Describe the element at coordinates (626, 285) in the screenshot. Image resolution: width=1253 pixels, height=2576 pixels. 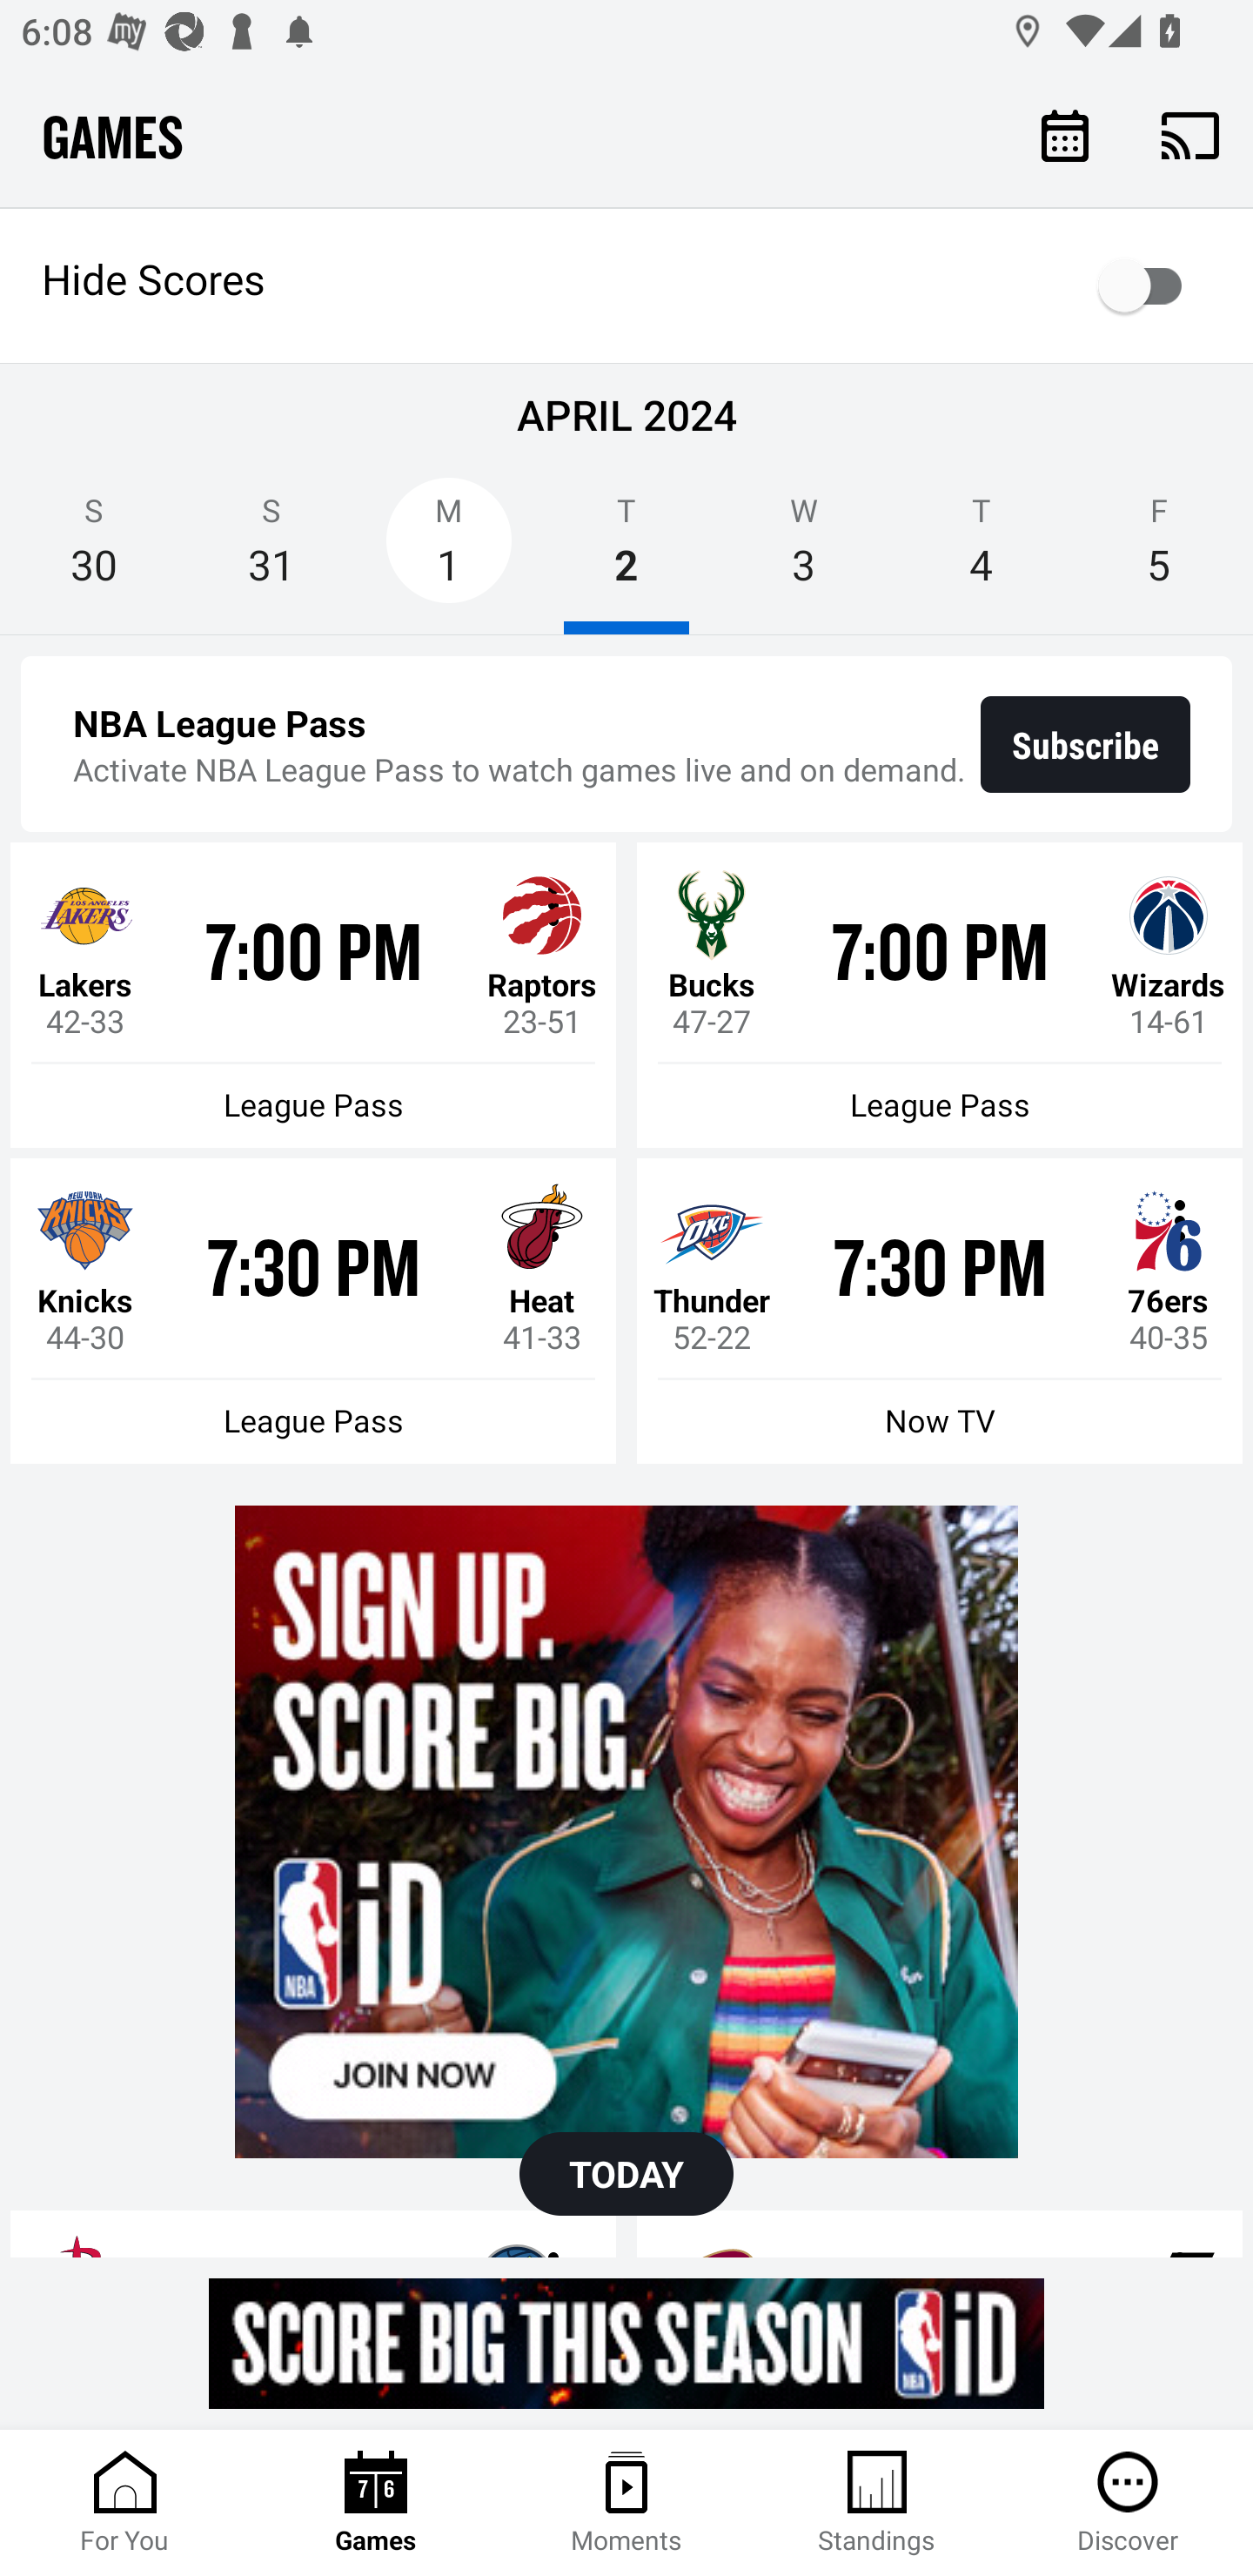
I see `Hide Scores` at that location.